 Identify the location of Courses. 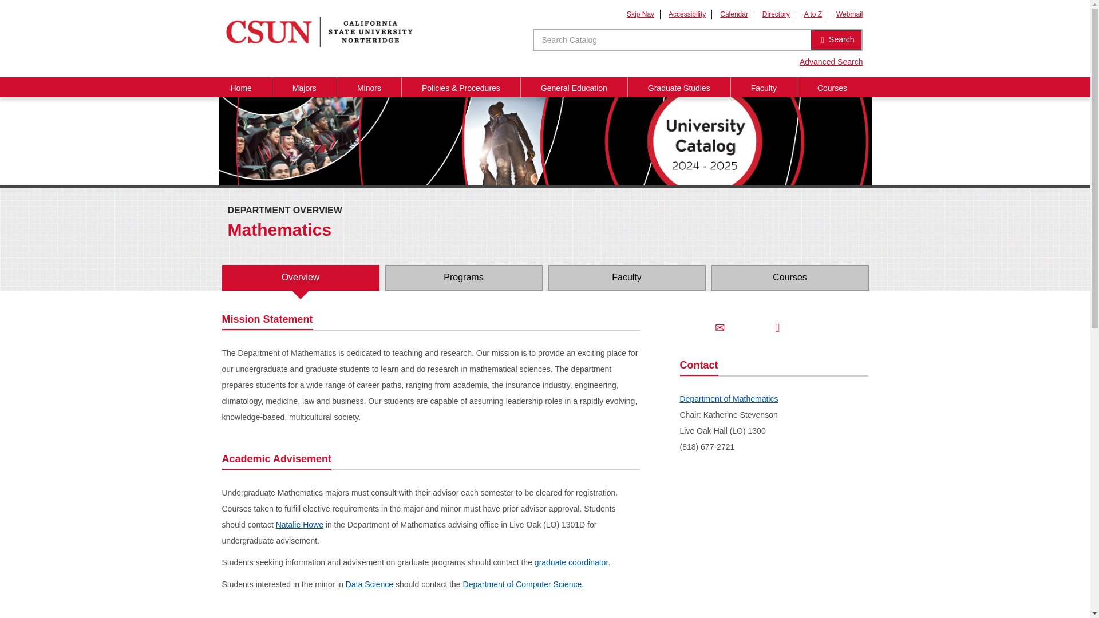
(789, 278).